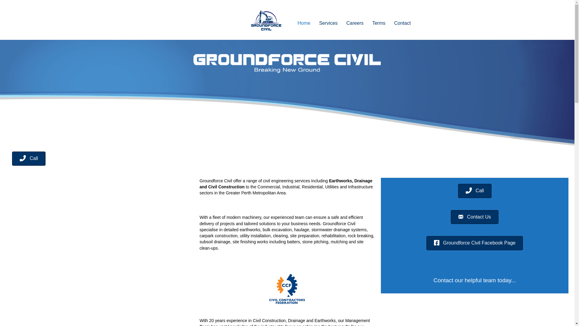 This screenshot has height=326, width=579. Describe the element at coordinates (475, 191) in the screenshot. I see `Call` at that location.